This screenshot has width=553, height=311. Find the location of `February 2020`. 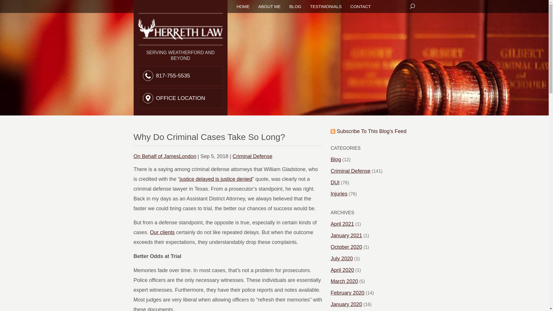

February 2020 is located at coordinates (347, 293).